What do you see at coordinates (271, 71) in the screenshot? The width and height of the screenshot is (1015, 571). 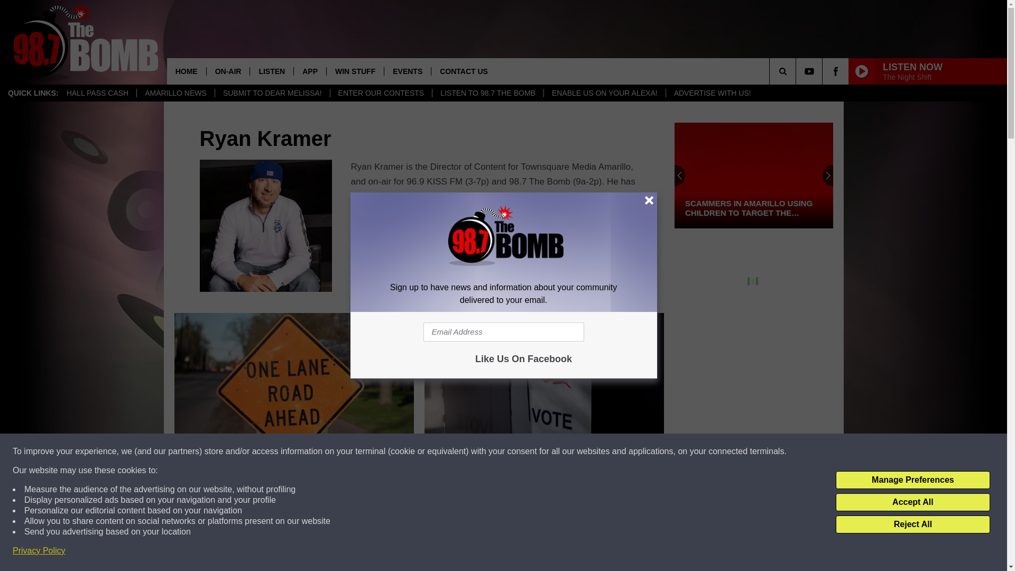 I see `LISTEN` at bounding box center [271, 71].